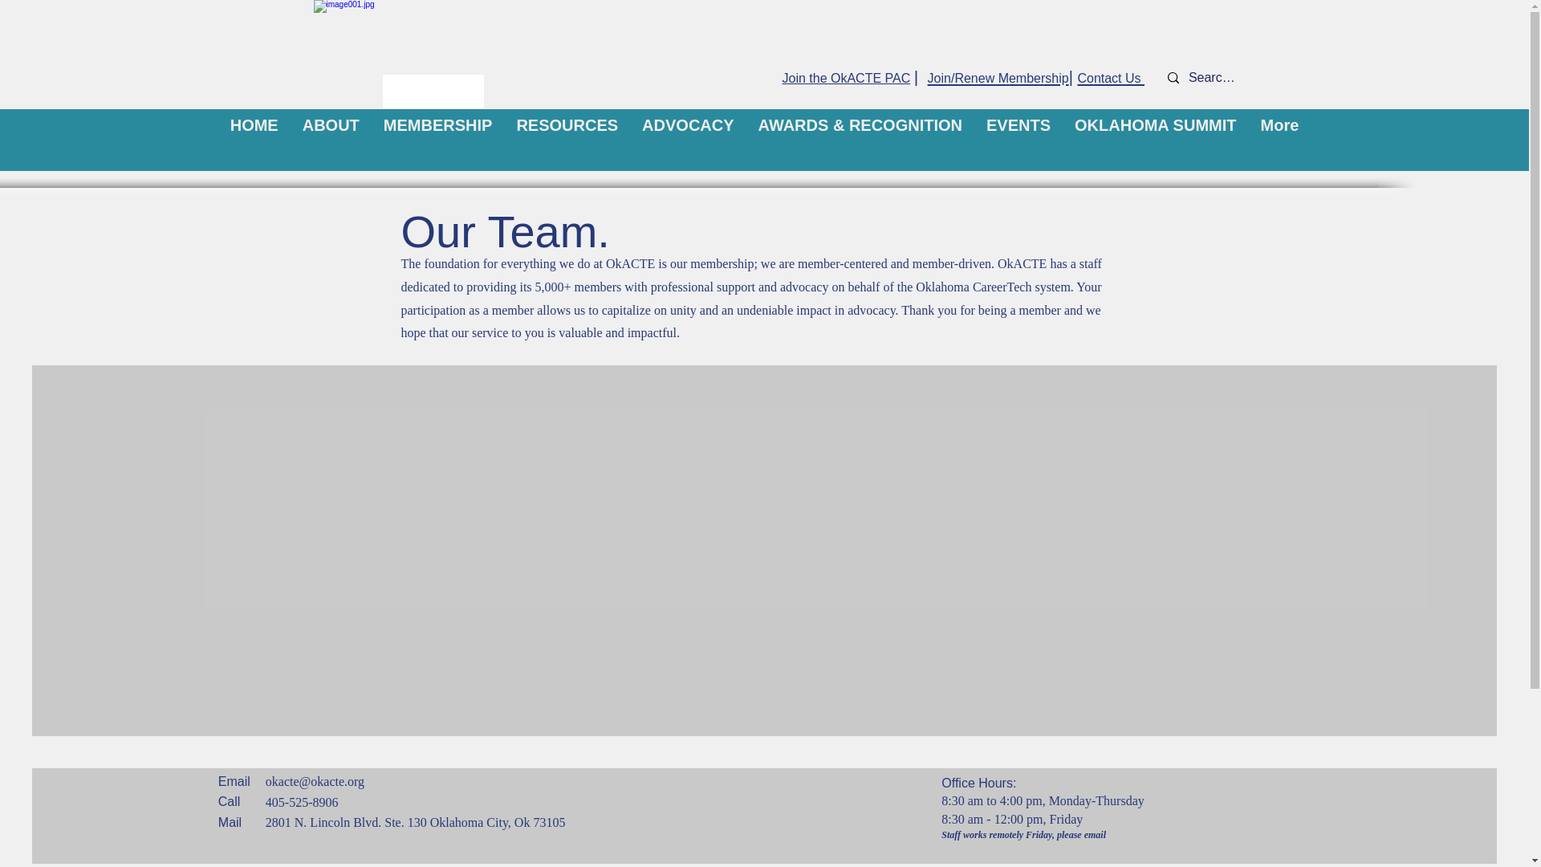 Image resolution: width=1541 pixels, height=867 pixels. Describe the element at coordinates (846, 77) in the screenshot. I see `Join the OkACTE PAC` at that location.